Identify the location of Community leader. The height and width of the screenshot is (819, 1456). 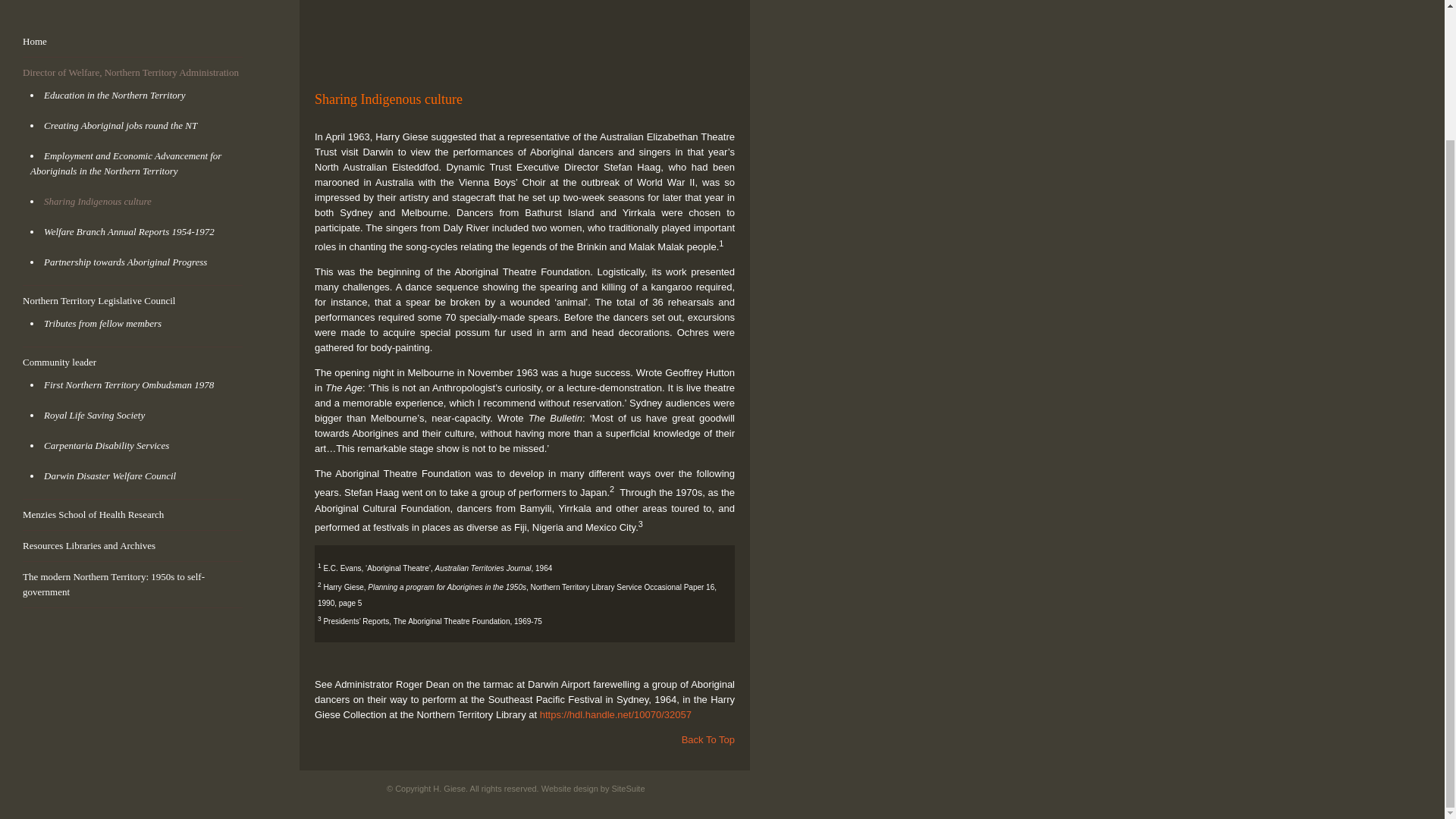
(59, 361).